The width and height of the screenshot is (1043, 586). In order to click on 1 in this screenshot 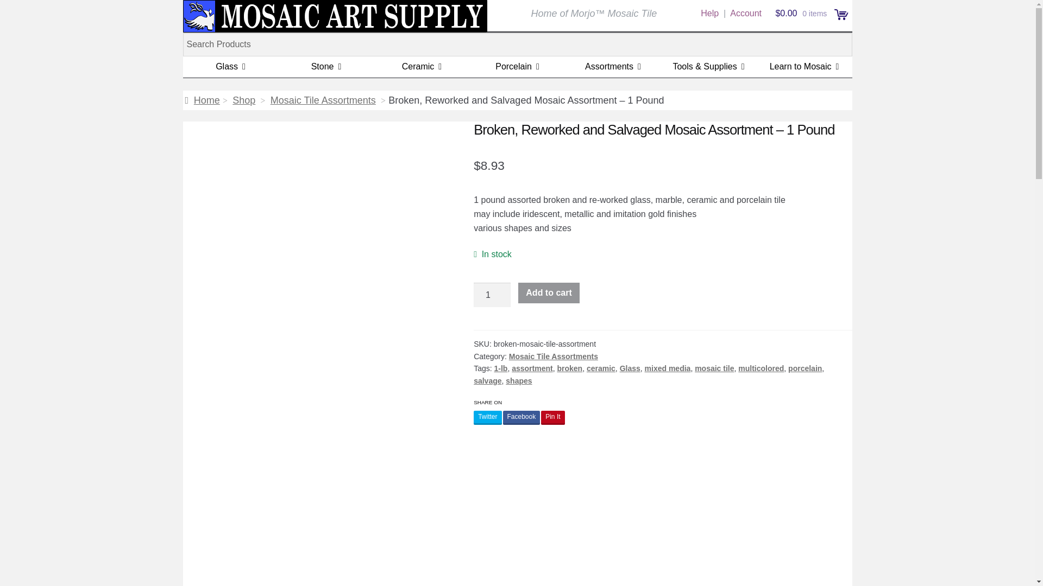, I will do `click(492, 295)`.